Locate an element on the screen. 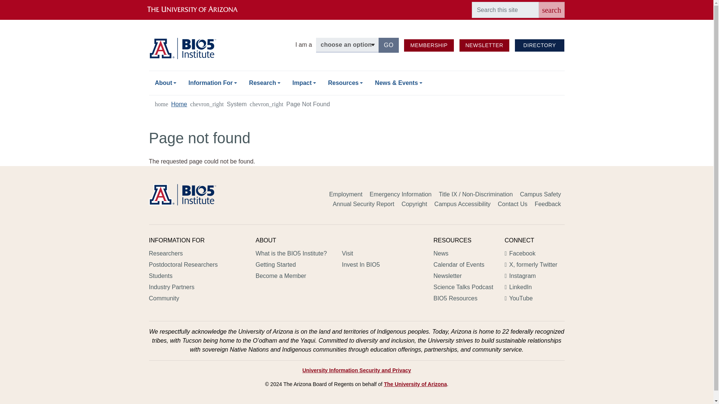 This screenshot has width=719, height=404. NEWSLETTER is located at coordinates (357, 1).